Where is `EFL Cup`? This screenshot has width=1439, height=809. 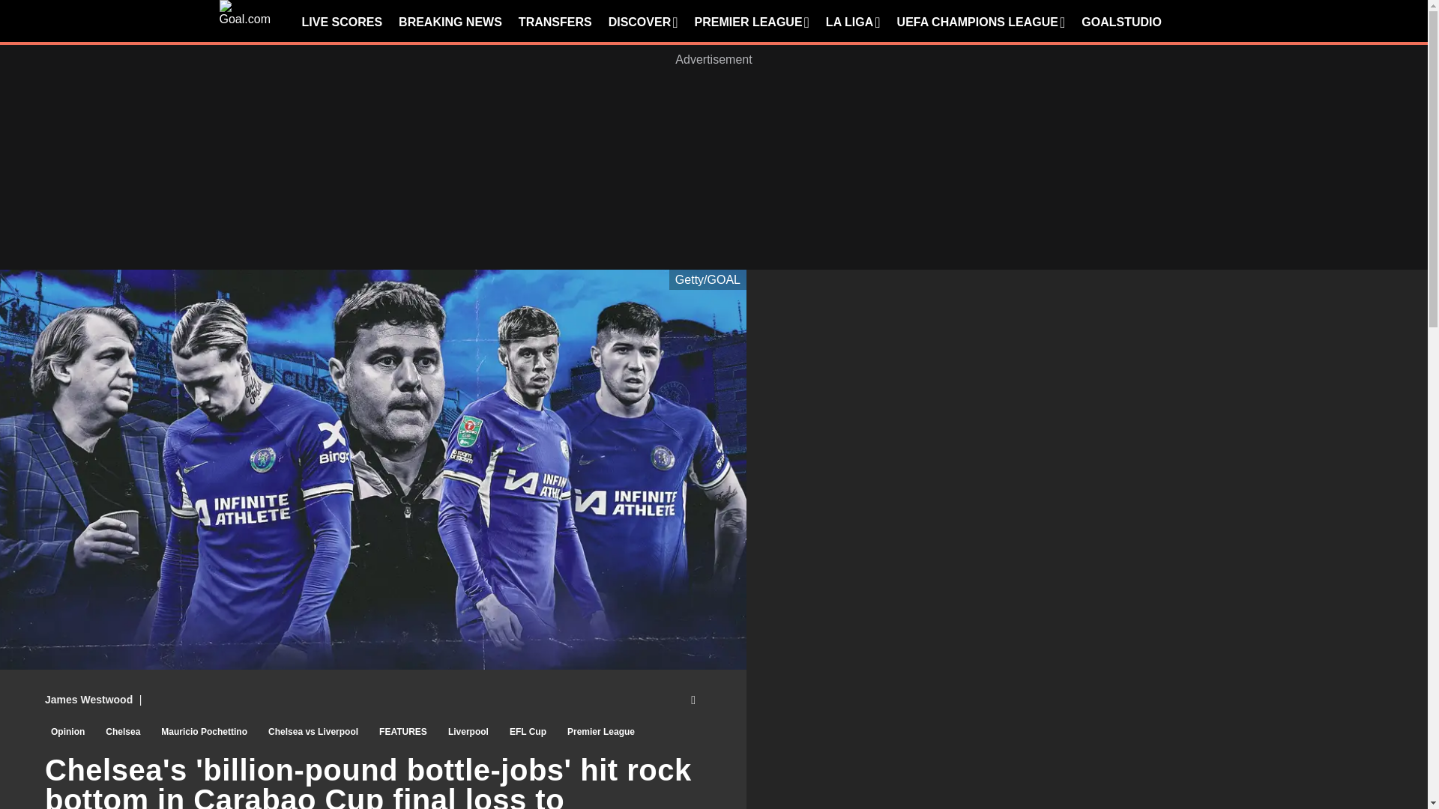 EFL Cup is located at coordinates (528, 734).